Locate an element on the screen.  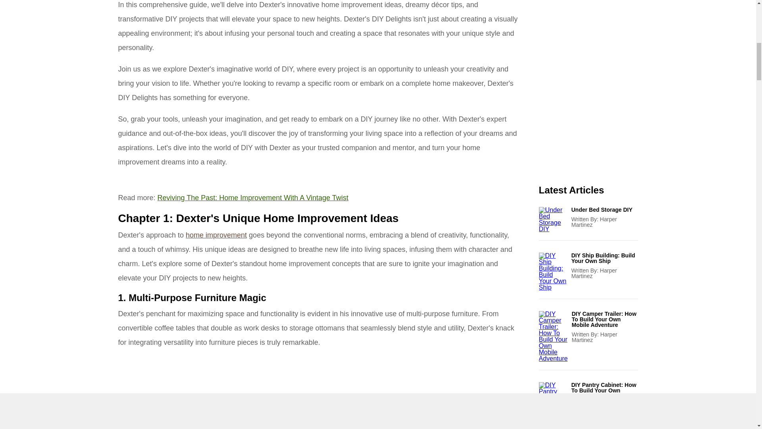
home improvement is located at coordinates (216, 235).